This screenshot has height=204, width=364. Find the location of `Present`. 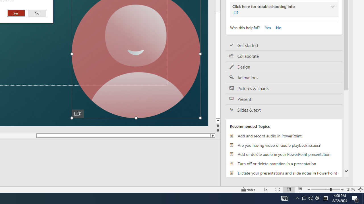

Present is located at coordinates (284, 99).